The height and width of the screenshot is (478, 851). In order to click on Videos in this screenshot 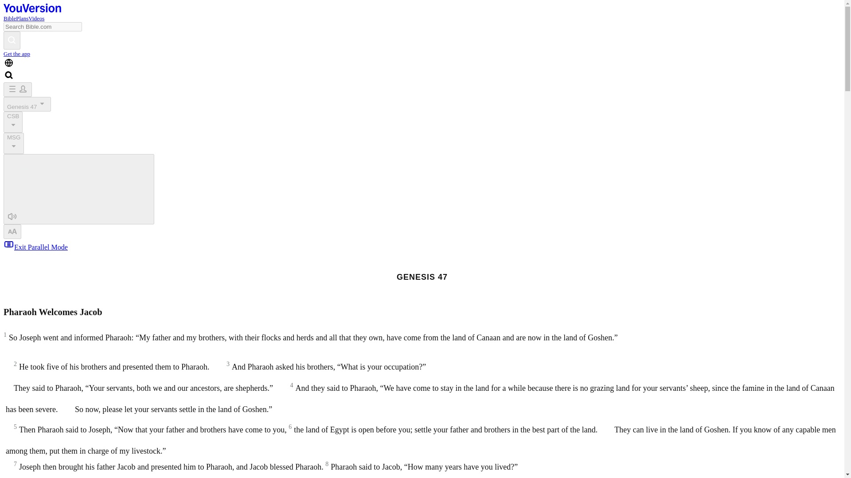, I will do `click(36, 18)`.